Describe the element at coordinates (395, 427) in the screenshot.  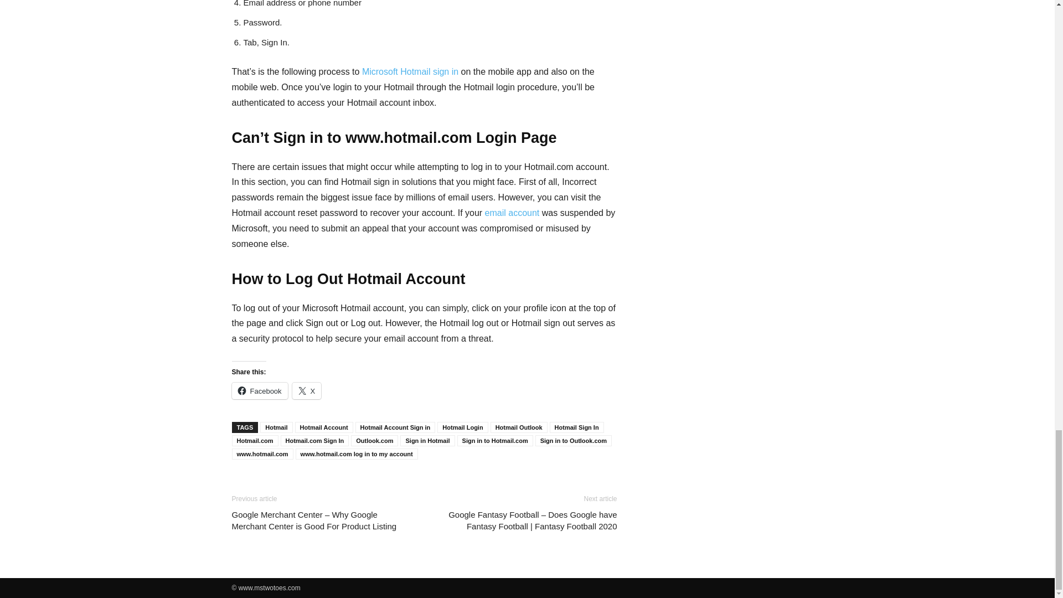
I see `Hotmail Account Sign in` at that location.